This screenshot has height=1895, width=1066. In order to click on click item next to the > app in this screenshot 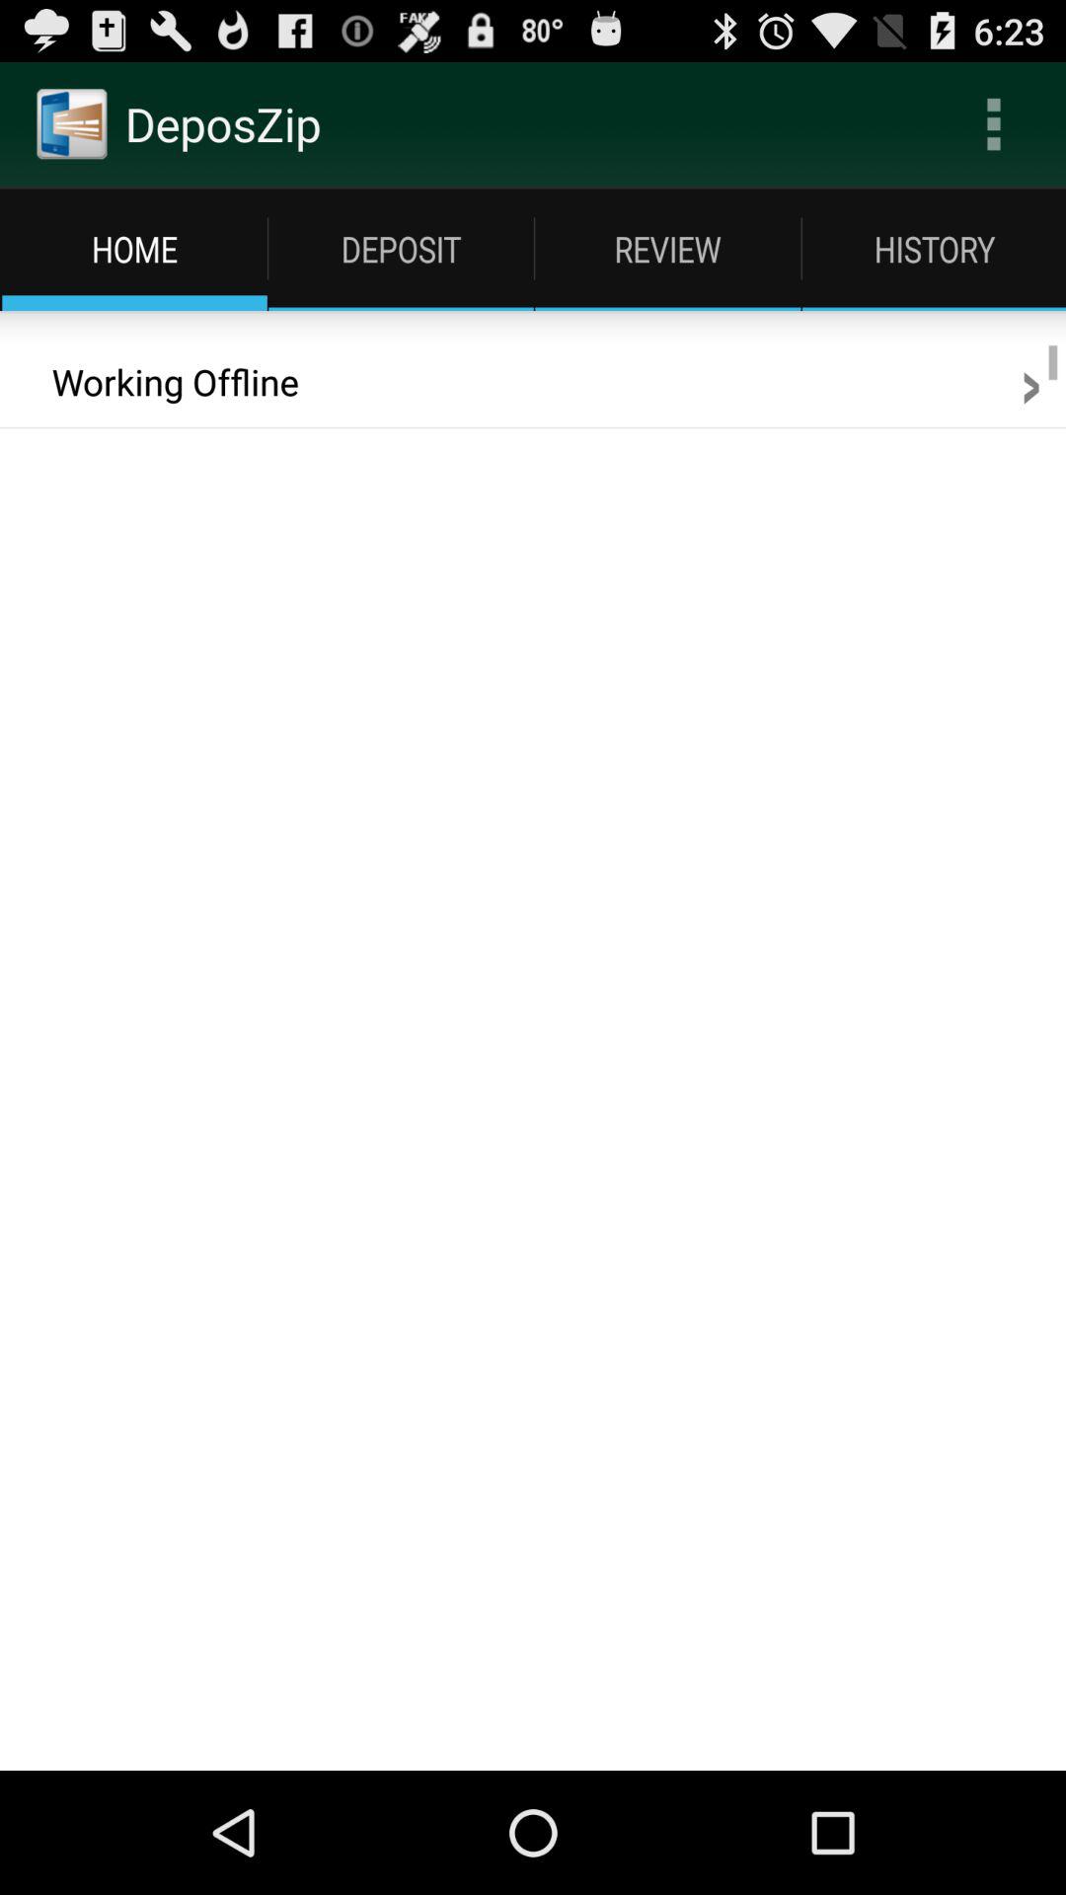, I will do `click(162, 381)`.